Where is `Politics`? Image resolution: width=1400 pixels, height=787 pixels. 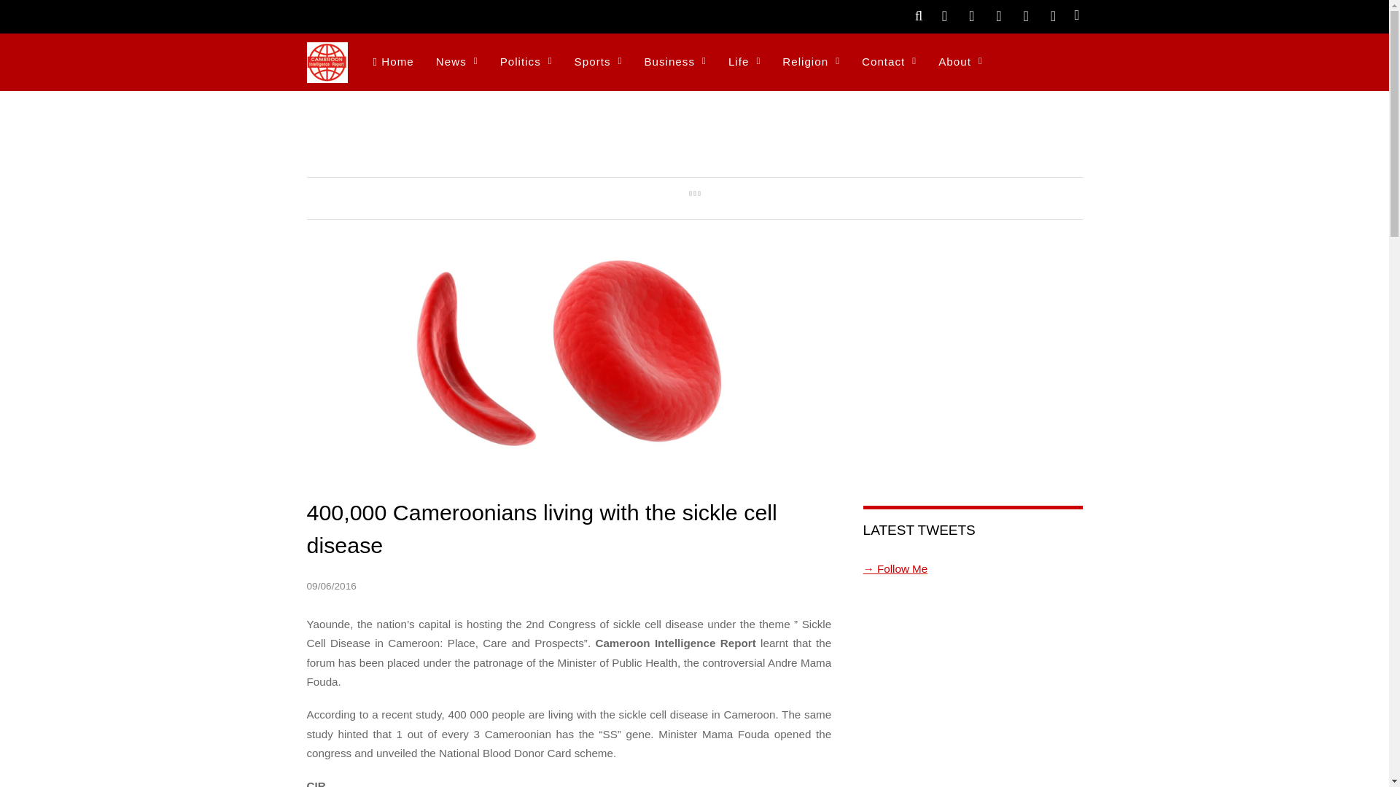
Politics is located at coordinates (526, 63).